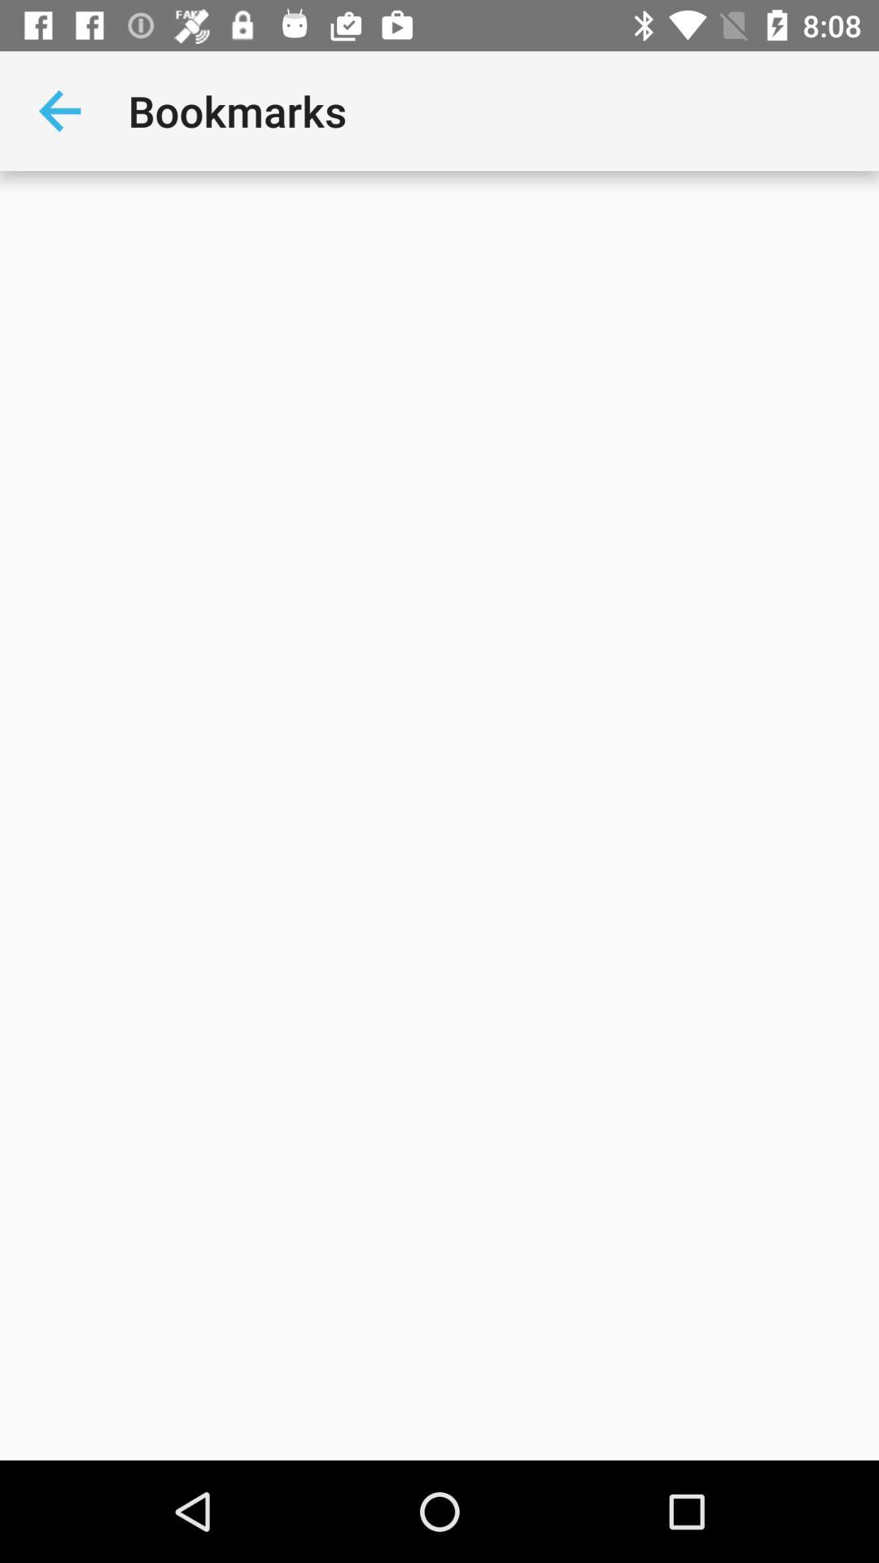 The height and width of the screenshot is (1563, 879). What do you see at coordinates (439, 816) in the screenshot?
I see `choose item at the center` at bounding box center [439, 816].